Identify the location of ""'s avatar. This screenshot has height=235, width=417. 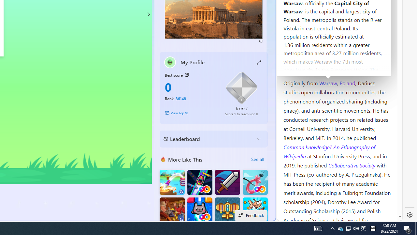
(170, 62).